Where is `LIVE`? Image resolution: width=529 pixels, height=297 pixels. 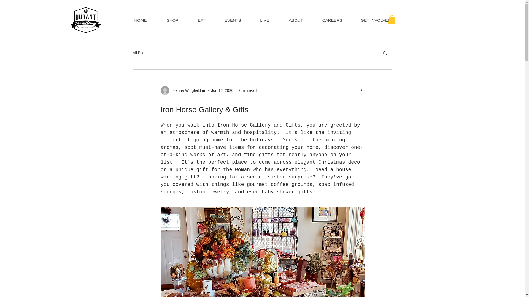
LIVE is located at coordinates (264, 20).